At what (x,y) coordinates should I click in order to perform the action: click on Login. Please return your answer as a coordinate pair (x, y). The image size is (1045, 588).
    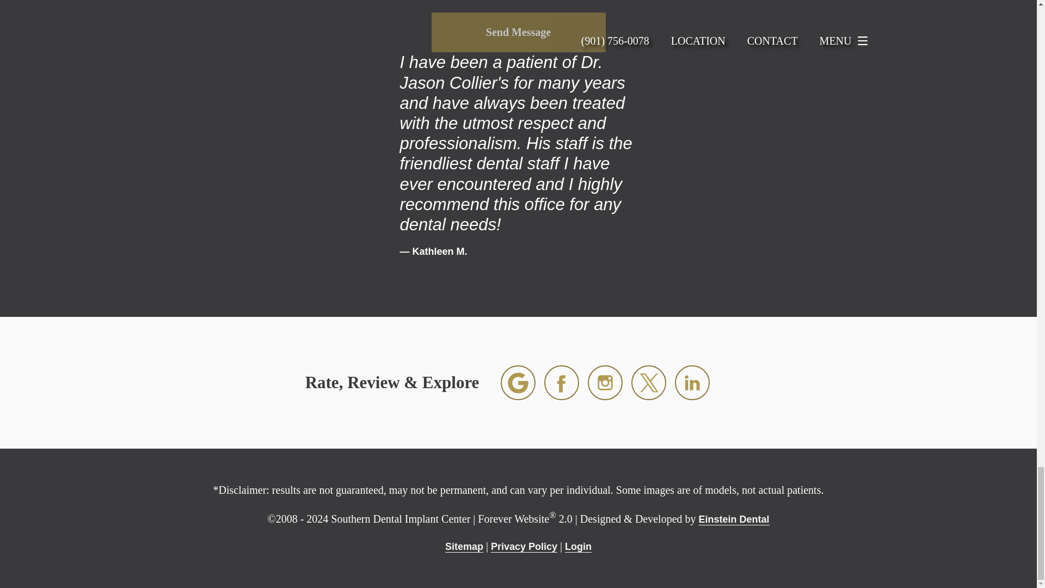
    Looking at the image, I should click on (578, 547).